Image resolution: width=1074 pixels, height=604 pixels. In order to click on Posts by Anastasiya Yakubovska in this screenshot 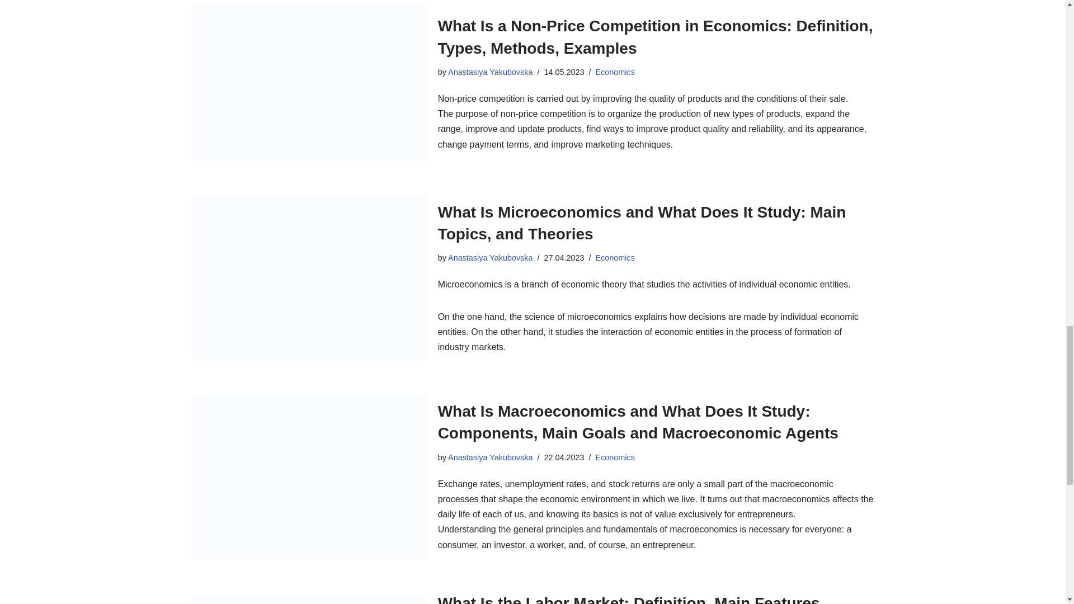, I will do `click(490, 257)`.